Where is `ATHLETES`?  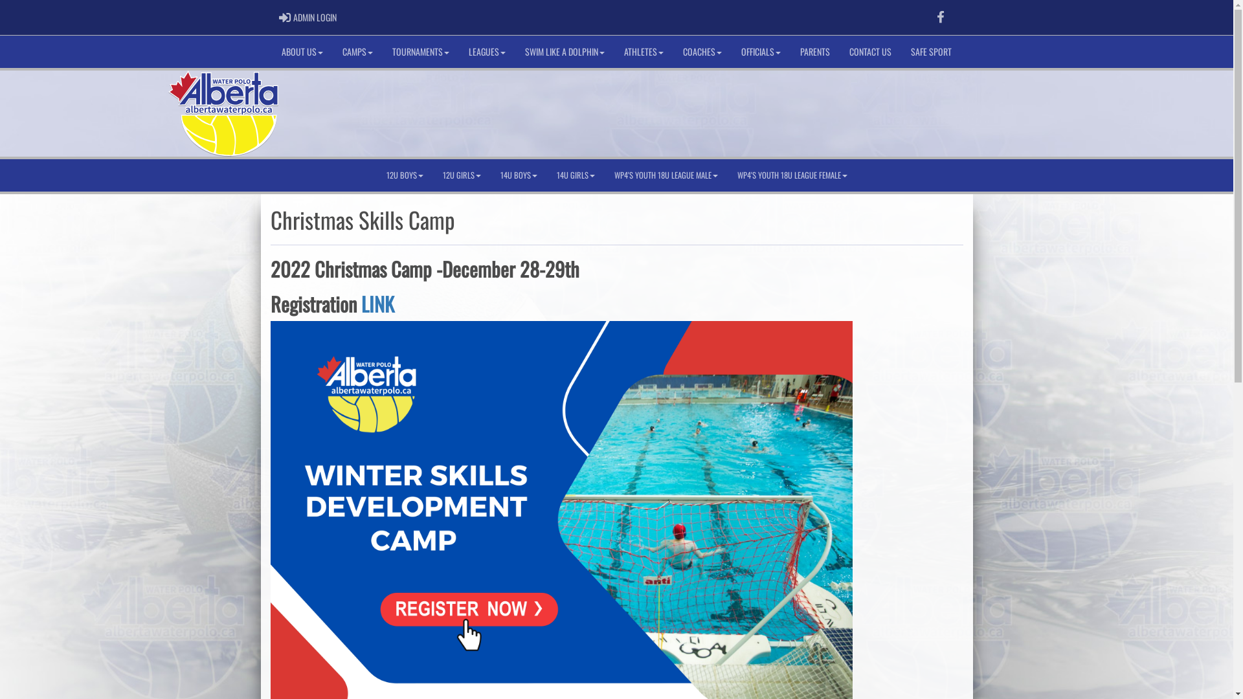 ATHLETES is located at coordinates (644, 52).